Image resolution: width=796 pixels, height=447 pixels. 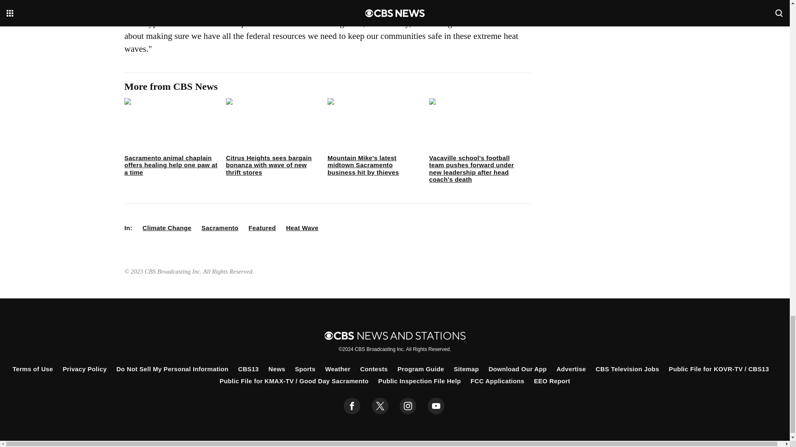 What do you see at coordinates (408, 406) in the screenshot?
I see `instagram` at bounding box center [408, 406].